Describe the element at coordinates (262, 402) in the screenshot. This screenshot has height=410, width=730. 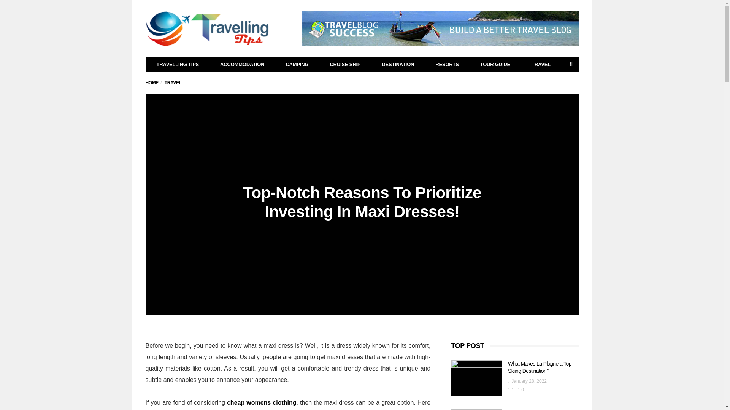
I see `cheap womens clothing` at that location.